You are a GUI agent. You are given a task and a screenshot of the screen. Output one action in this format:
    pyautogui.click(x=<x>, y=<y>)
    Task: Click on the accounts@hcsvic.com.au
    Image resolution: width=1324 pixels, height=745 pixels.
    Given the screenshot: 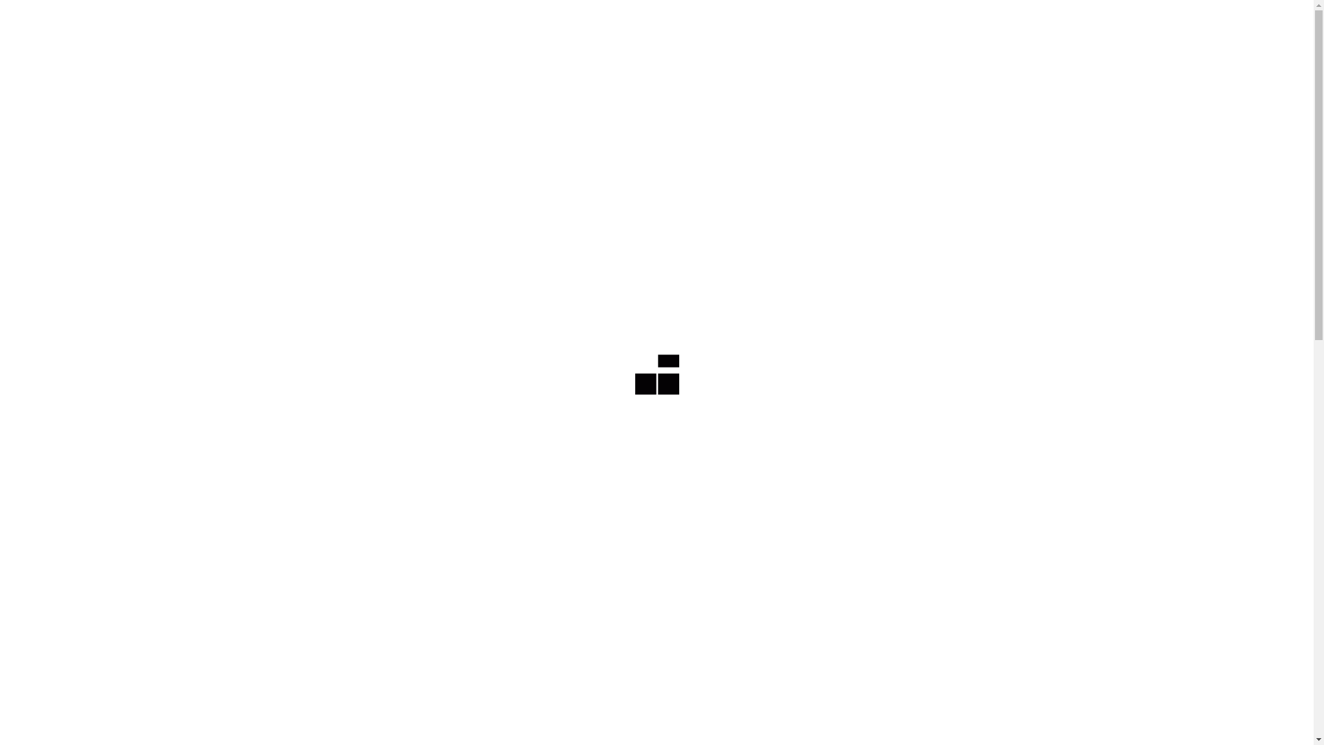 What is the action you would take?
    pyautogui.click(x=1240, y=19)
    